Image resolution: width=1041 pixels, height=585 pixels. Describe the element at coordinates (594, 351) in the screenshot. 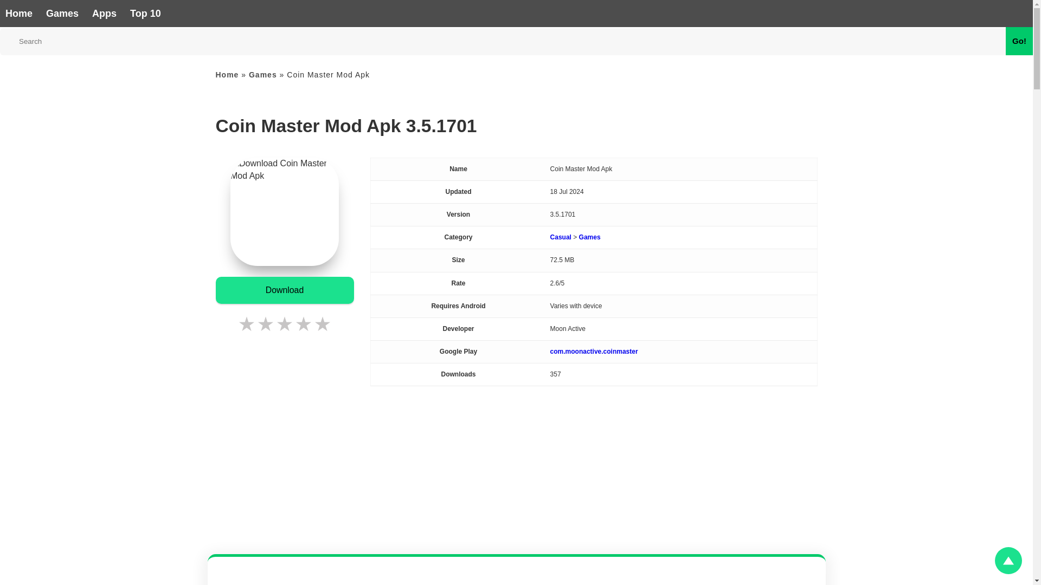

I see `com.moonactive.coinmaster` at that location.